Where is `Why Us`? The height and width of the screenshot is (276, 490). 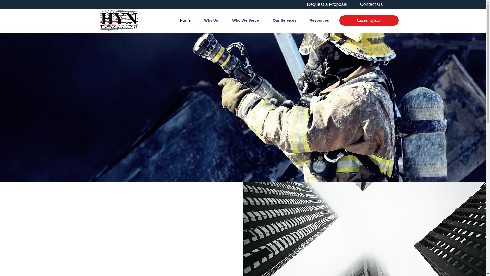
Why Us is located at coordinates (211, 20).